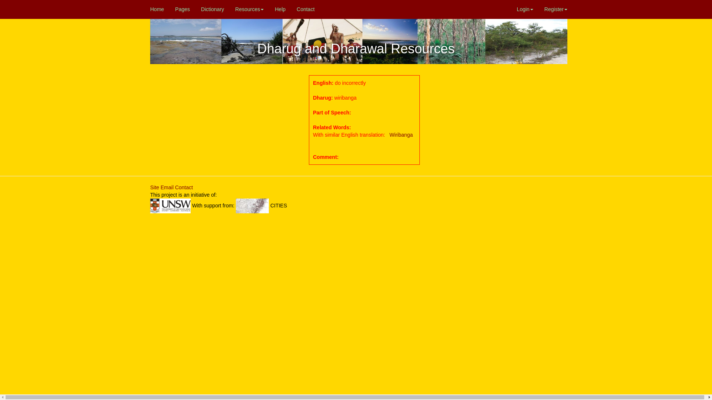 This screenshot has width=712, height=400. I want to click on Login, so click(525, 9).